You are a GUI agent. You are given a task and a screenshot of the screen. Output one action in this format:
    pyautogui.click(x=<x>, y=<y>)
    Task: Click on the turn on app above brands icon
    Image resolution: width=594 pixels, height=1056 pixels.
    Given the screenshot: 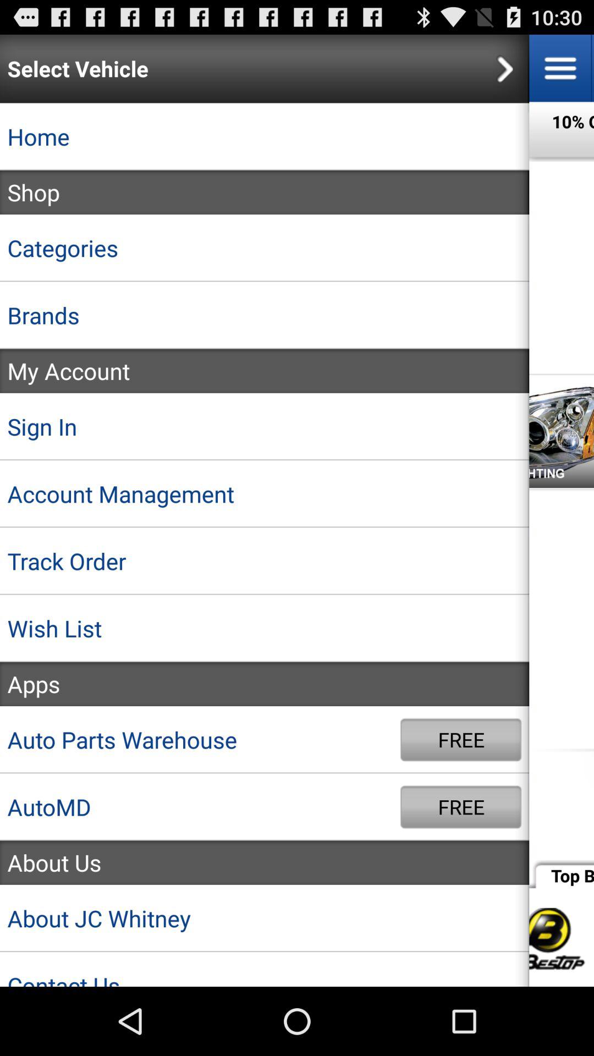 What is the action you would take?
    pyautogui.click(x=265, y=248)
    